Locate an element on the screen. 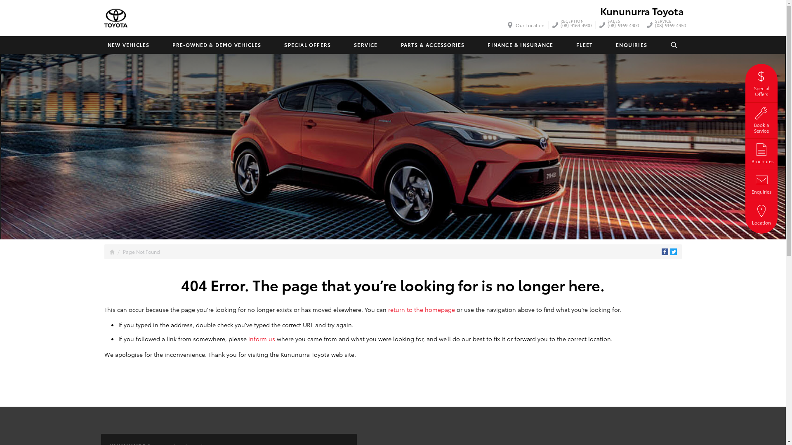 This screenshot has width=792, height=445. Book a Service is located at coordinates (761, 119).